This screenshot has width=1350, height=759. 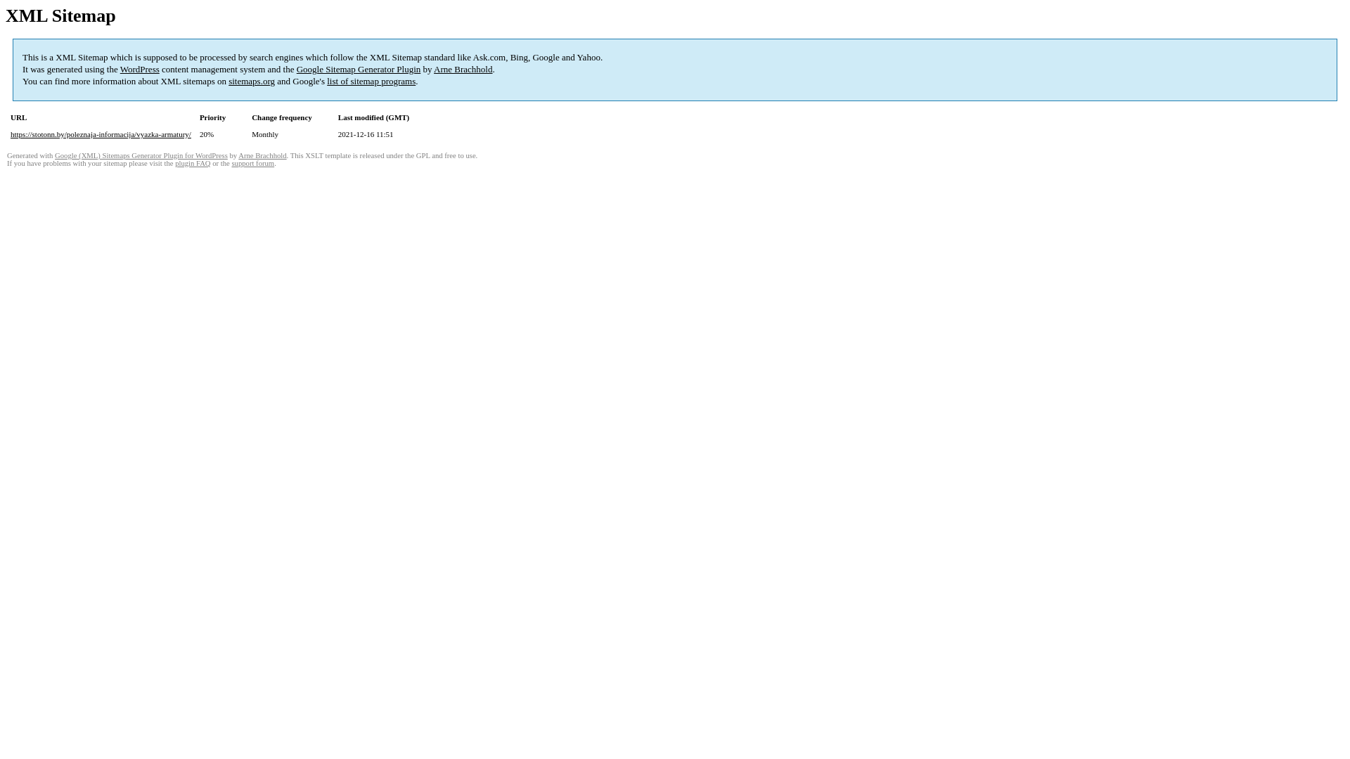 I want to click on Arne Brachhold, so click(x=463, y=69).